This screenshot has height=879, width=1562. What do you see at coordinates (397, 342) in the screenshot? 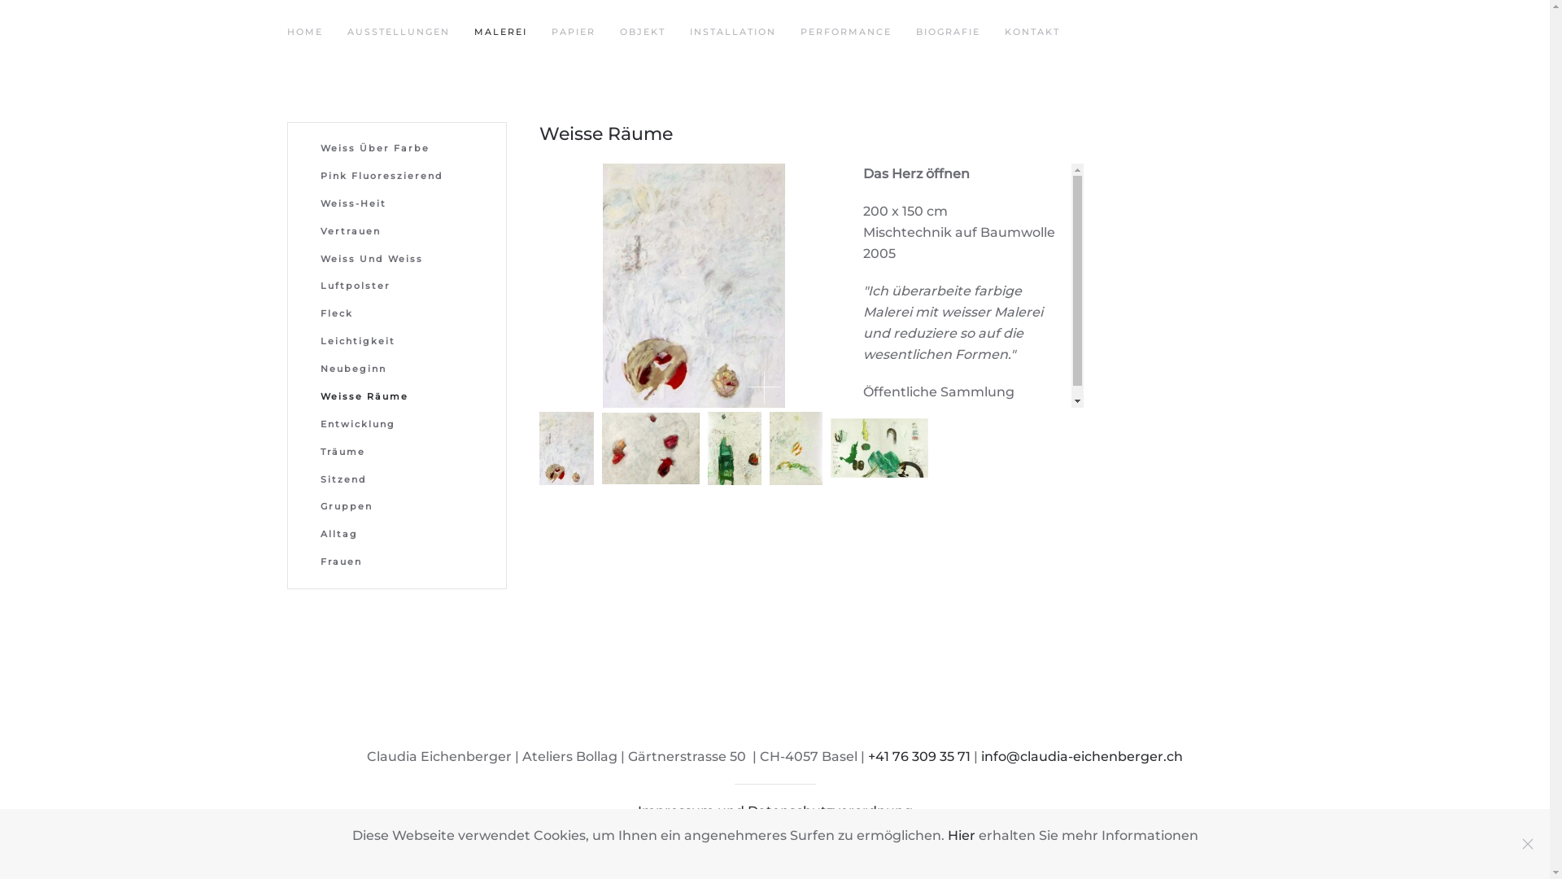
I see `Leichtigkeit` at bounding box center [397, 342].